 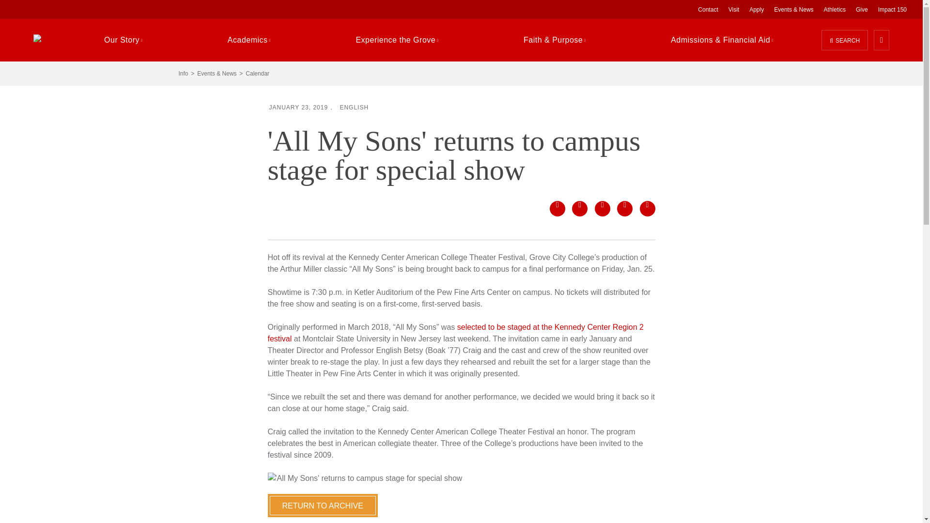 What do you see at coordinates (862, 9) in the screenshot?
I see `Give` at bounding box center [862, 9].